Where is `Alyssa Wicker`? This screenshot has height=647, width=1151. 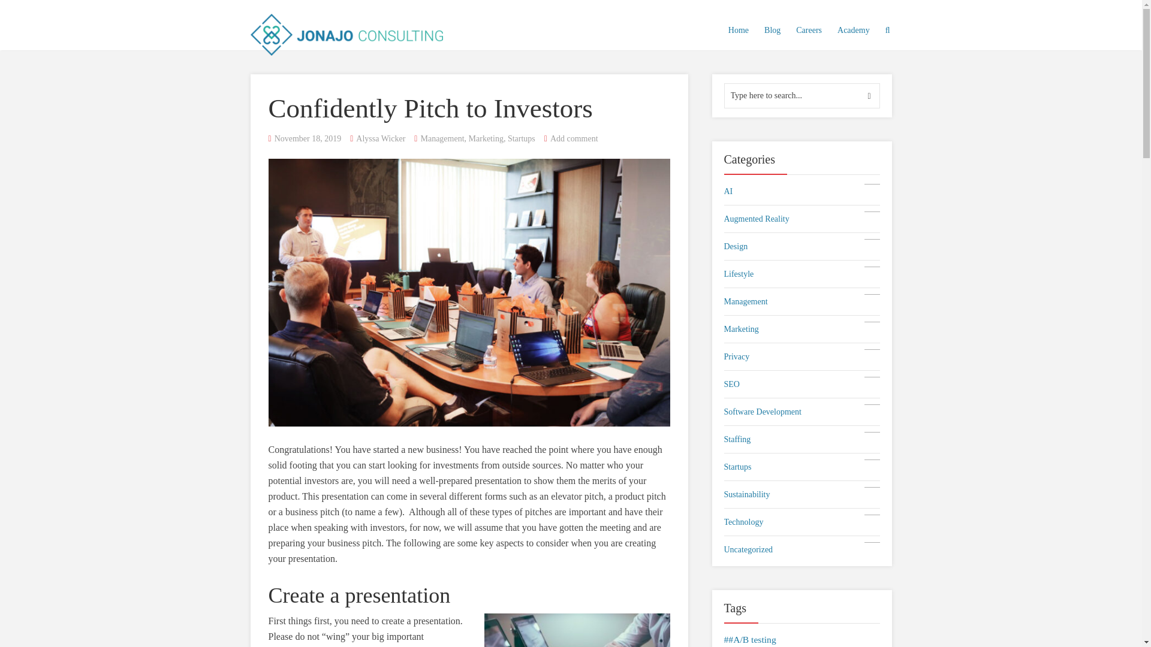 Alyssa Wicker is located at coordinates (380, 138).